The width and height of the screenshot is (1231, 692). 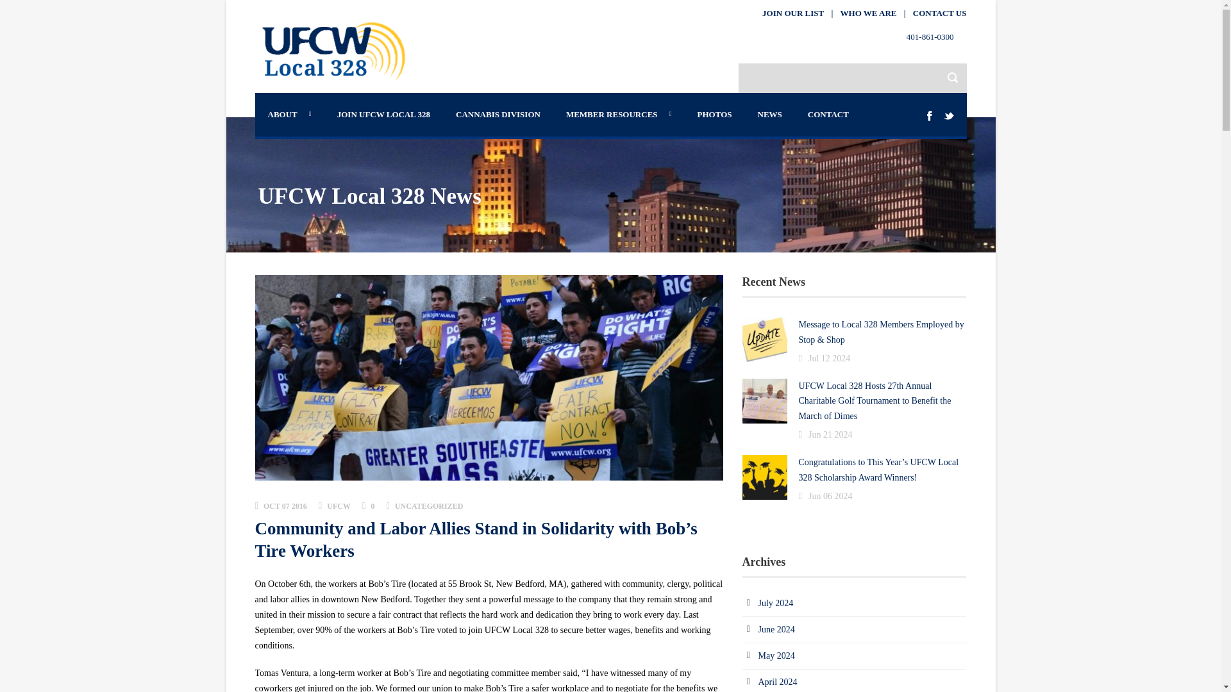 I want to click on CONTACT US, so click(x=940, y=13).